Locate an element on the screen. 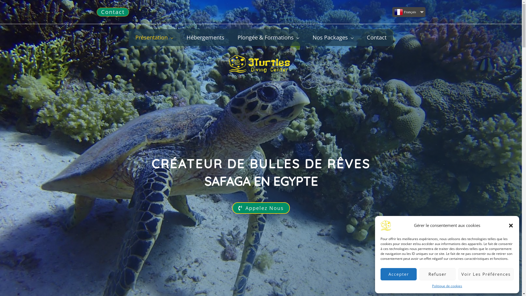  Appelez Nous is located at coordinates (261, 208).